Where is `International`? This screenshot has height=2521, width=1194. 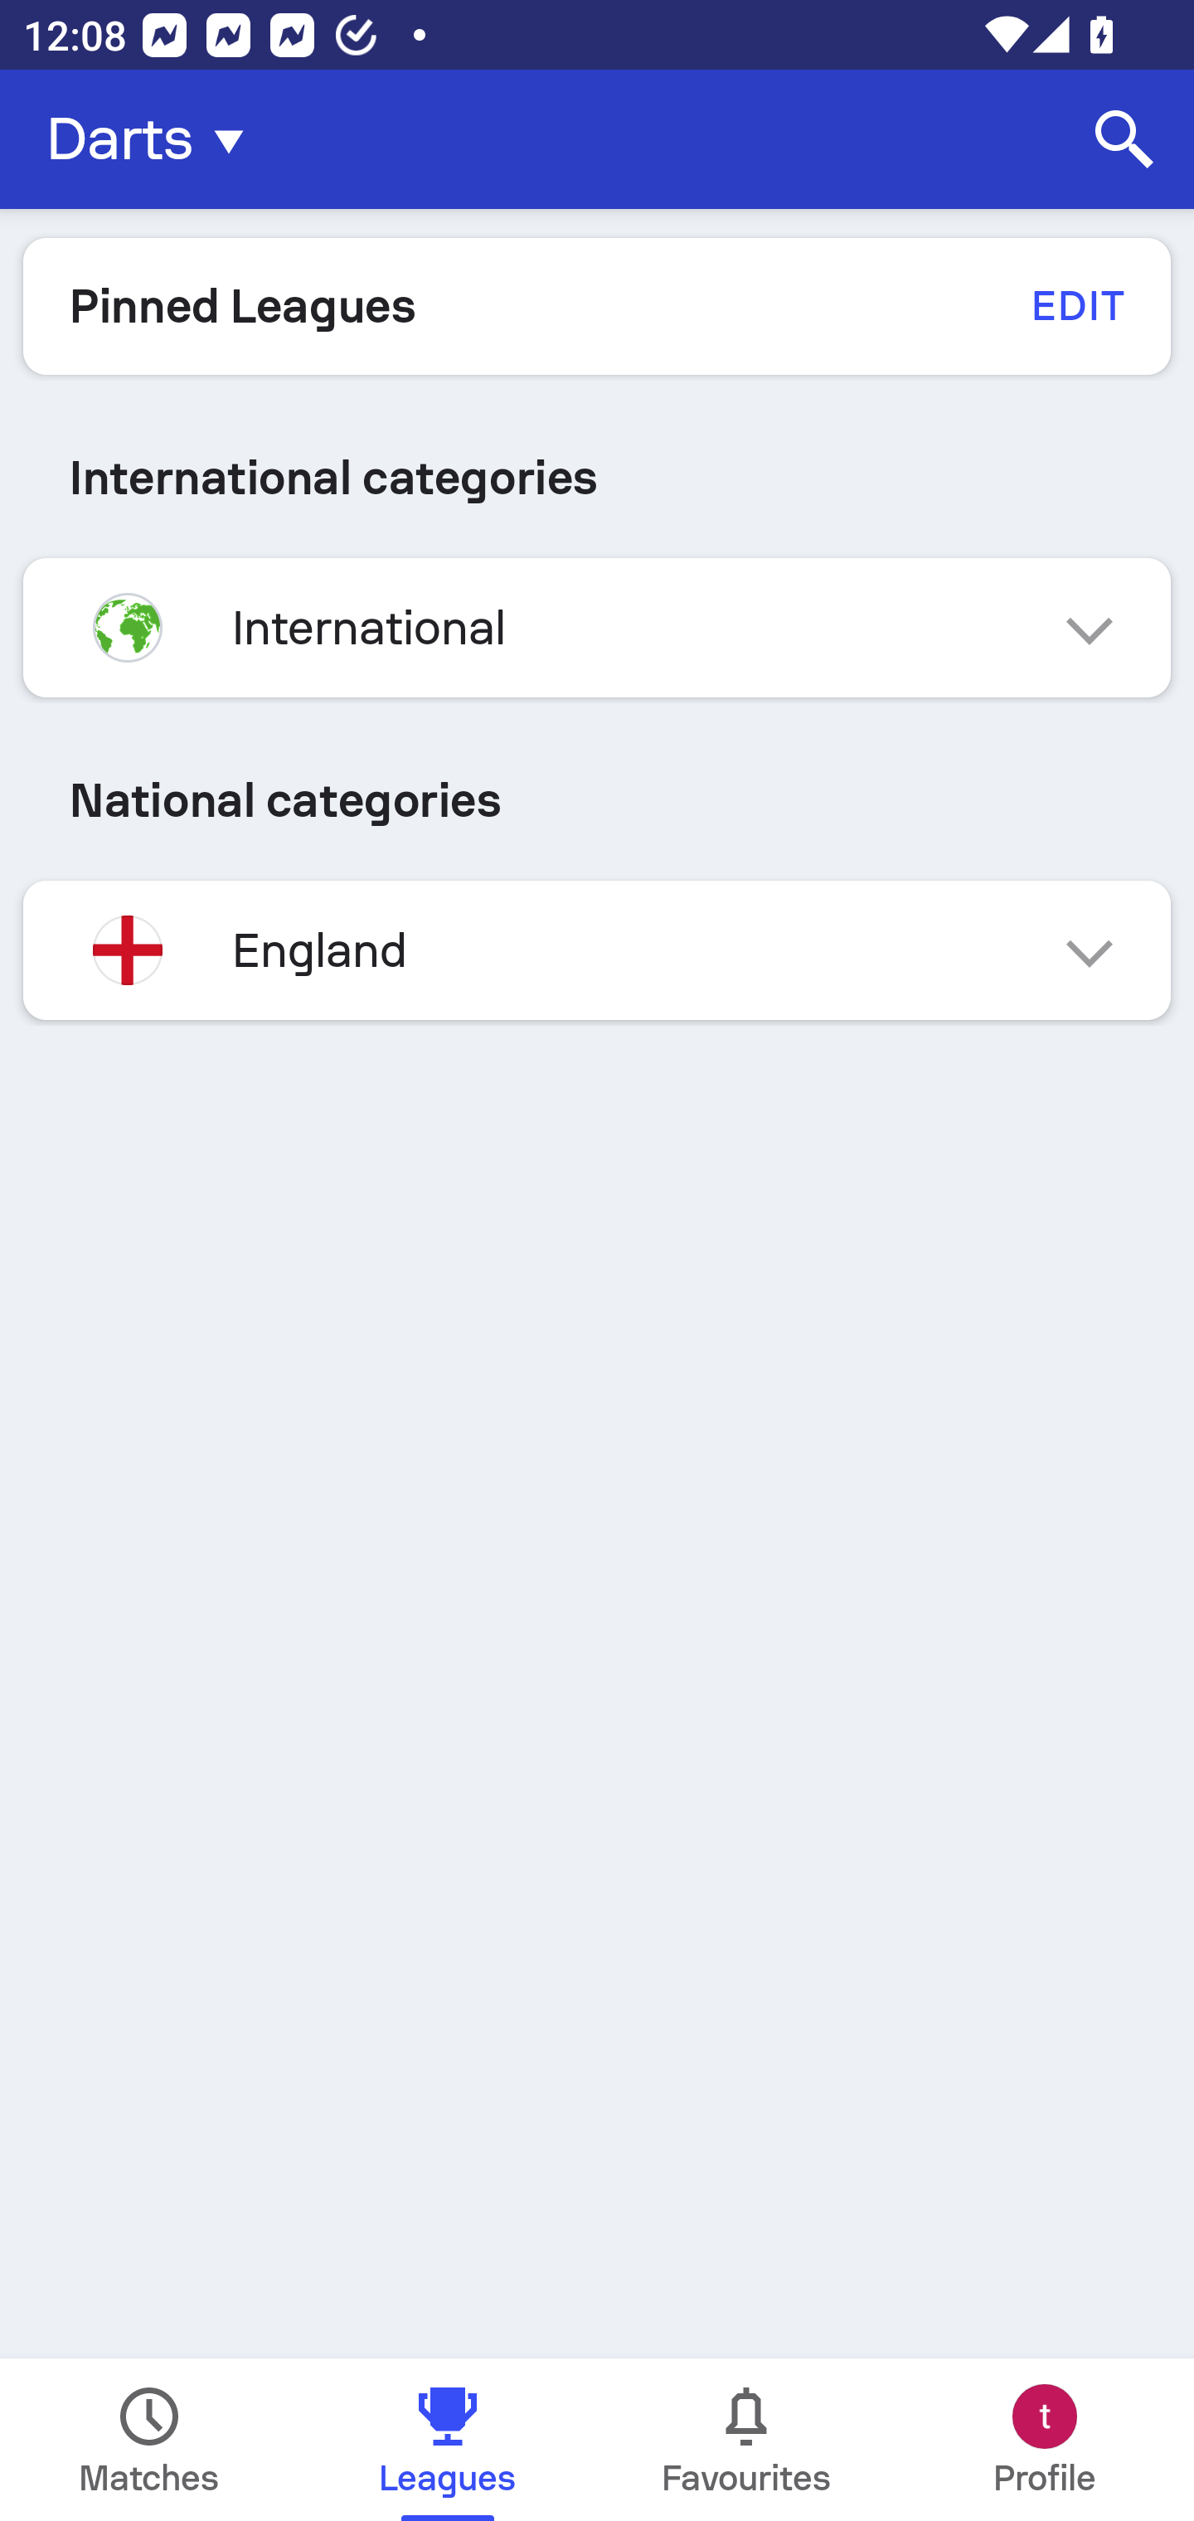
International is located at coordinates (597, 627).